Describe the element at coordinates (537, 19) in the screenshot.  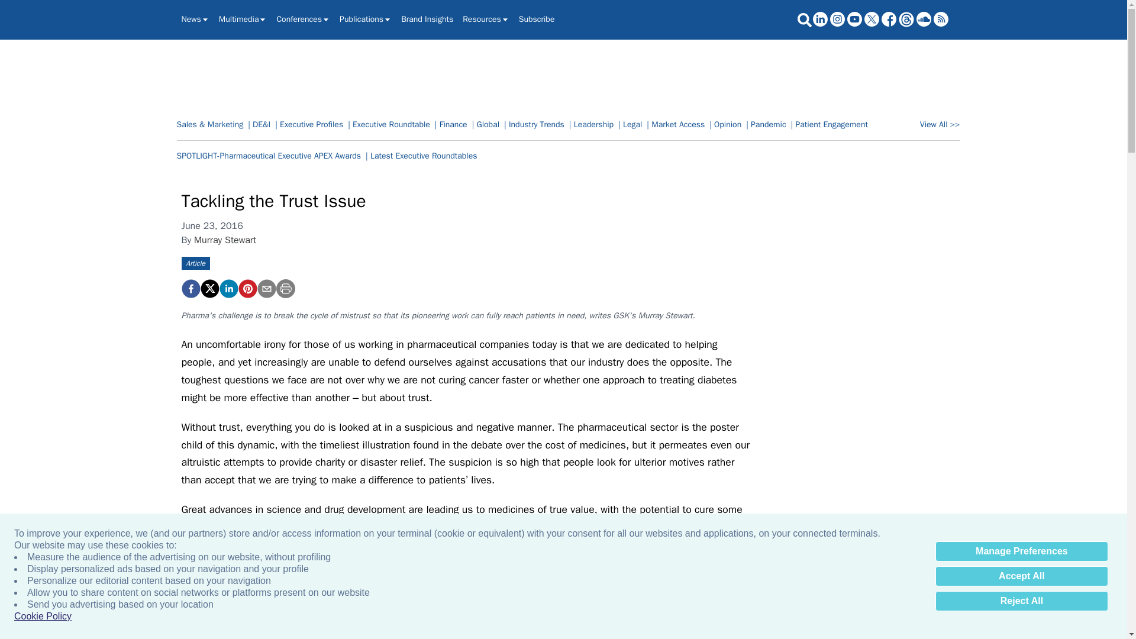
I see `Subscribe` at that location.